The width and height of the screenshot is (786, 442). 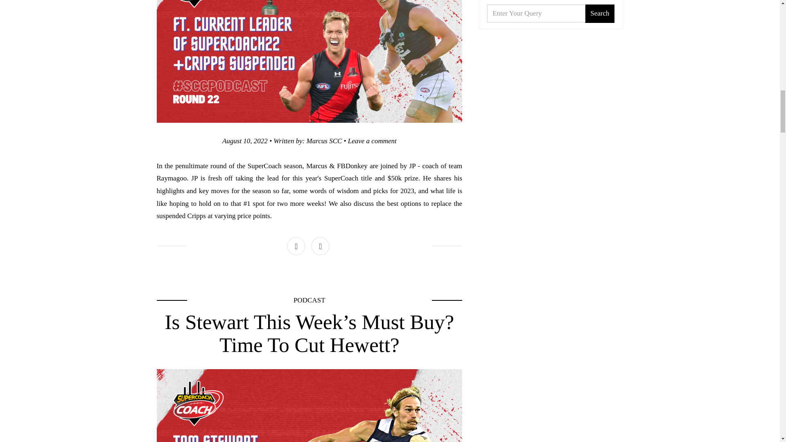 What do you see at coordinates (373, 141) in the screenshot?
I see `Written by: Marcus SCC` at bounding box center [373, 141].